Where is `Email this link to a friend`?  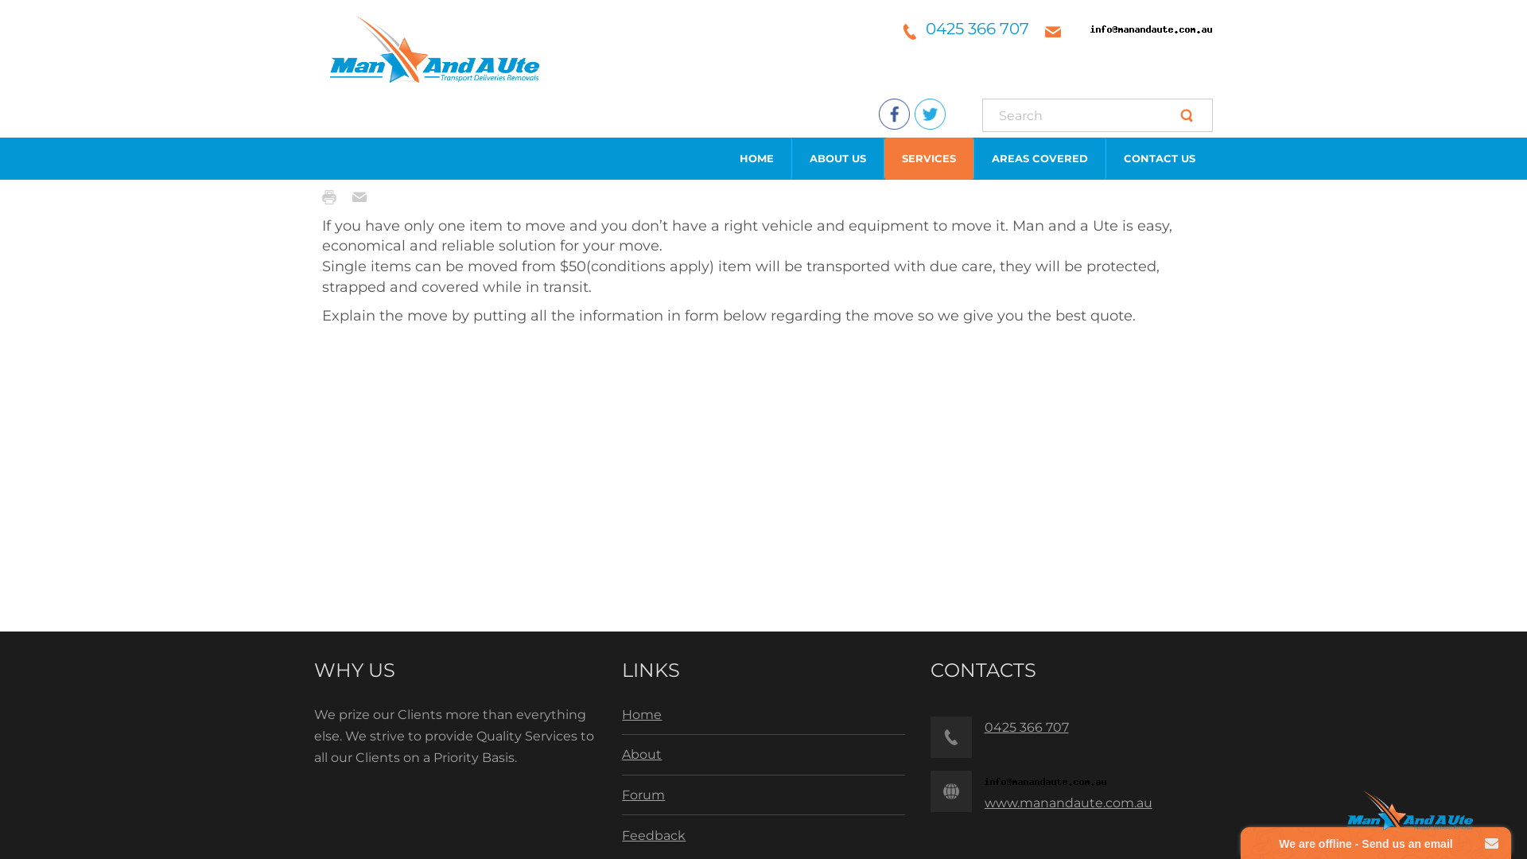
Email this link to a friend is located at coordinates (363, 197).